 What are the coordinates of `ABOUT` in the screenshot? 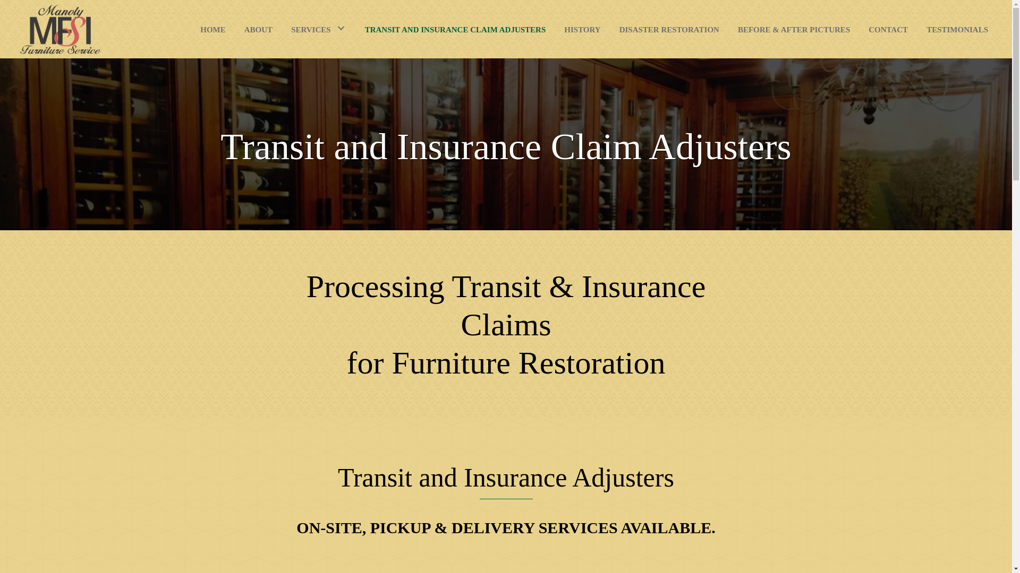 It's located at (258, 28).